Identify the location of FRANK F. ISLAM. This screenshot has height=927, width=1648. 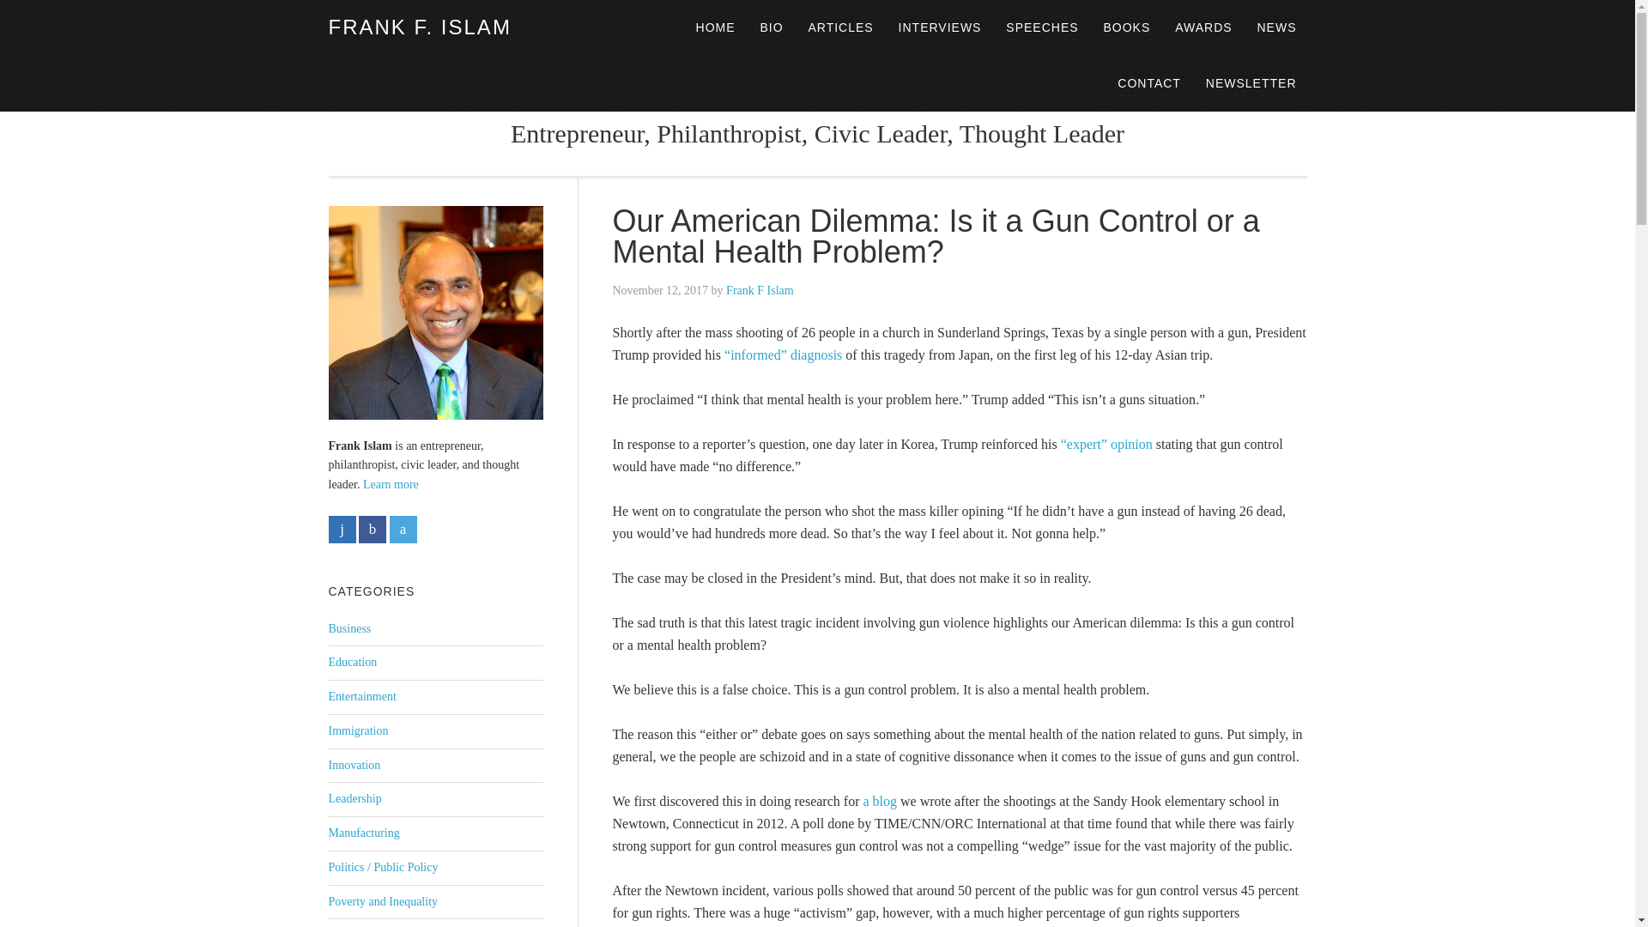
(419, 27).